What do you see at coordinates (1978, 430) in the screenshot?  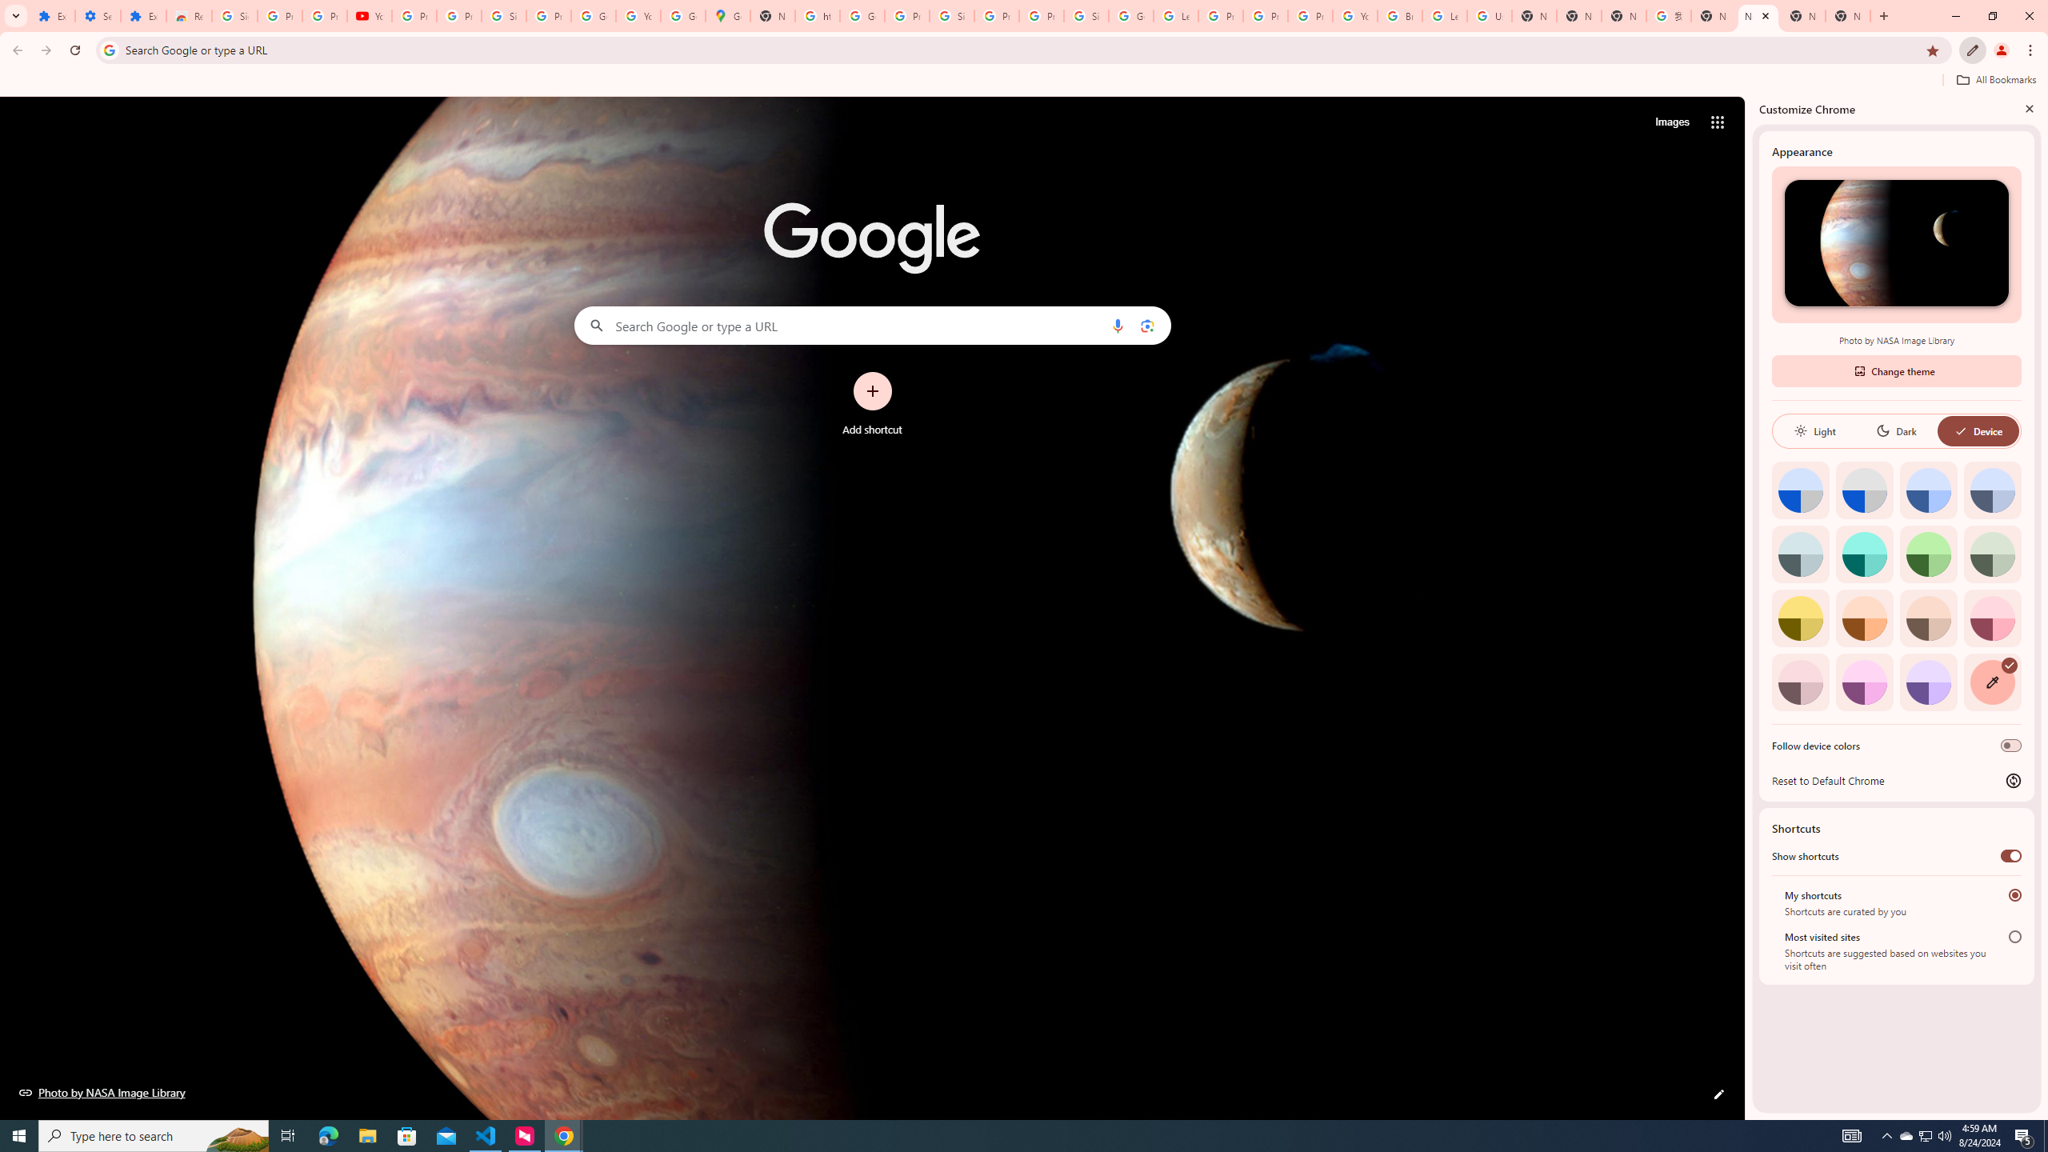 I see `Device` at bounding box center [1978, 430].